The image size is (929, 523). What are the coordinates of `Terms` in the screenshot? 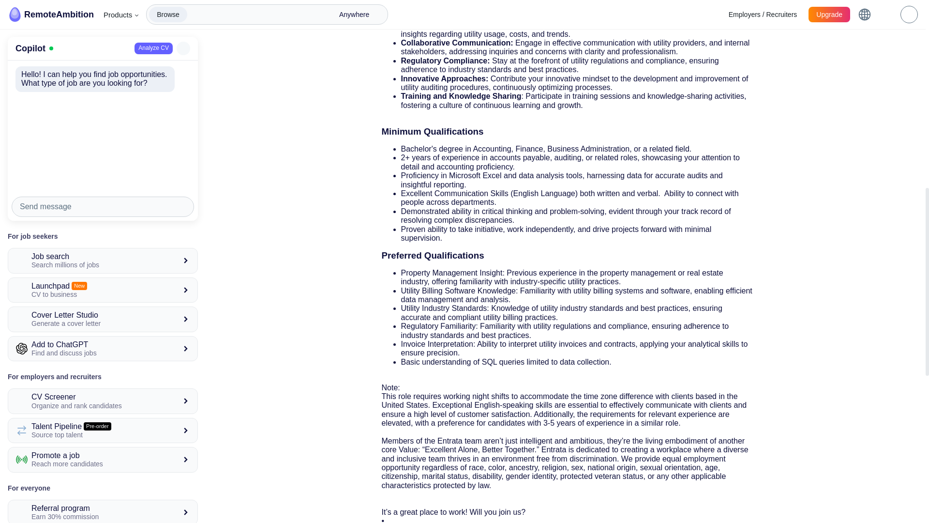 It's located at (103, 490).